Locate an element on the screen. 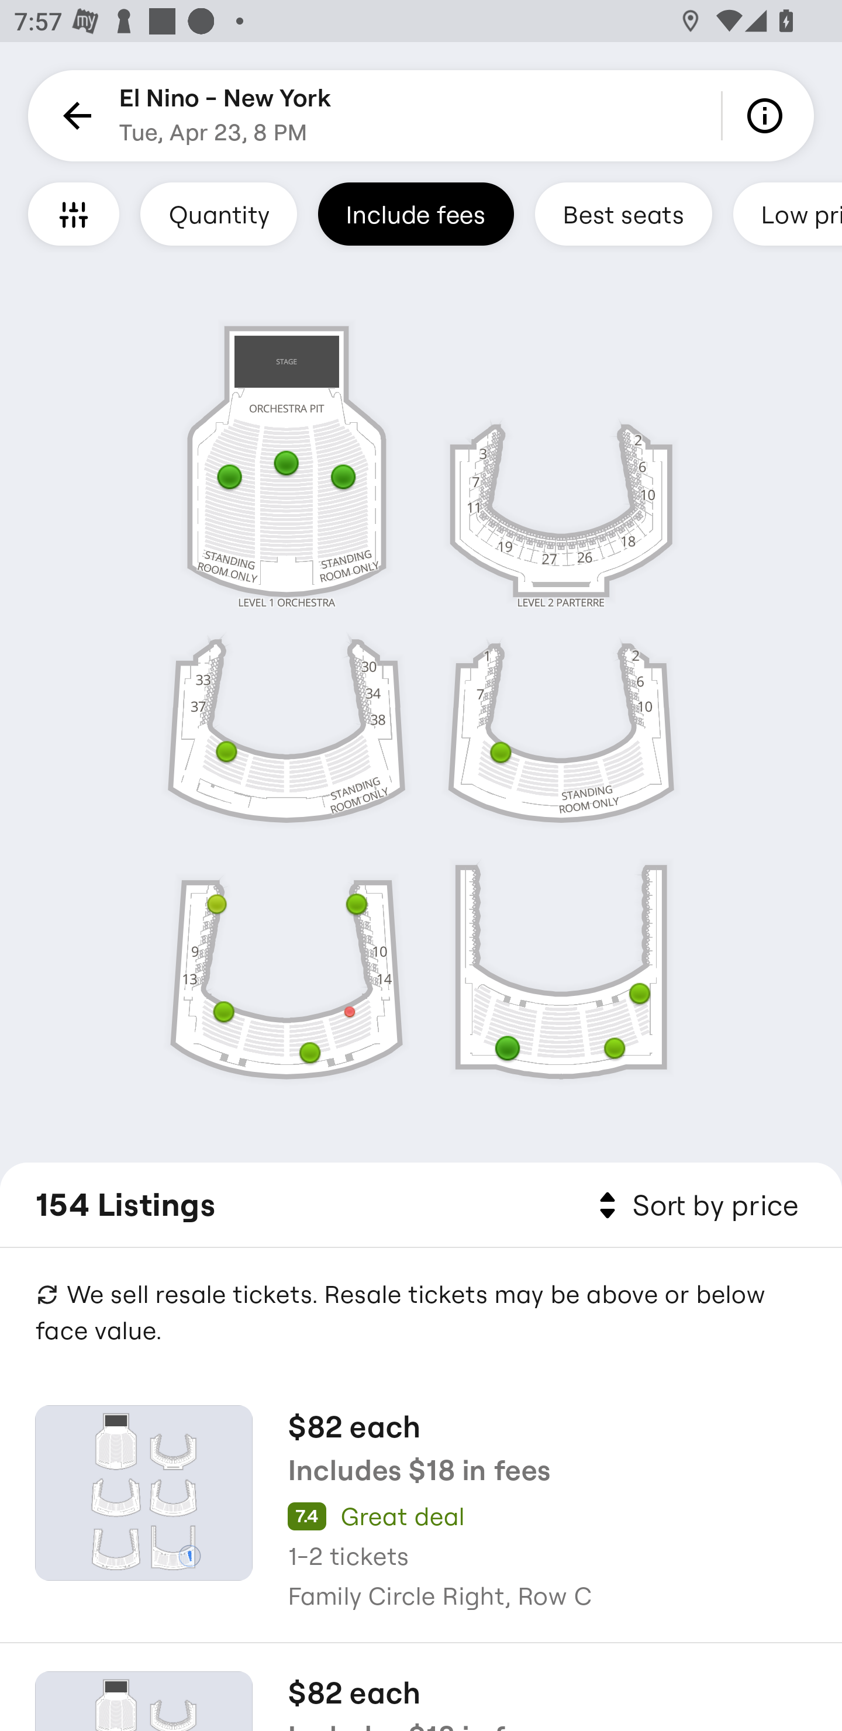 The height and width of the screenshot is (1731, 842). Low prices is located at coordinates (788, 213).